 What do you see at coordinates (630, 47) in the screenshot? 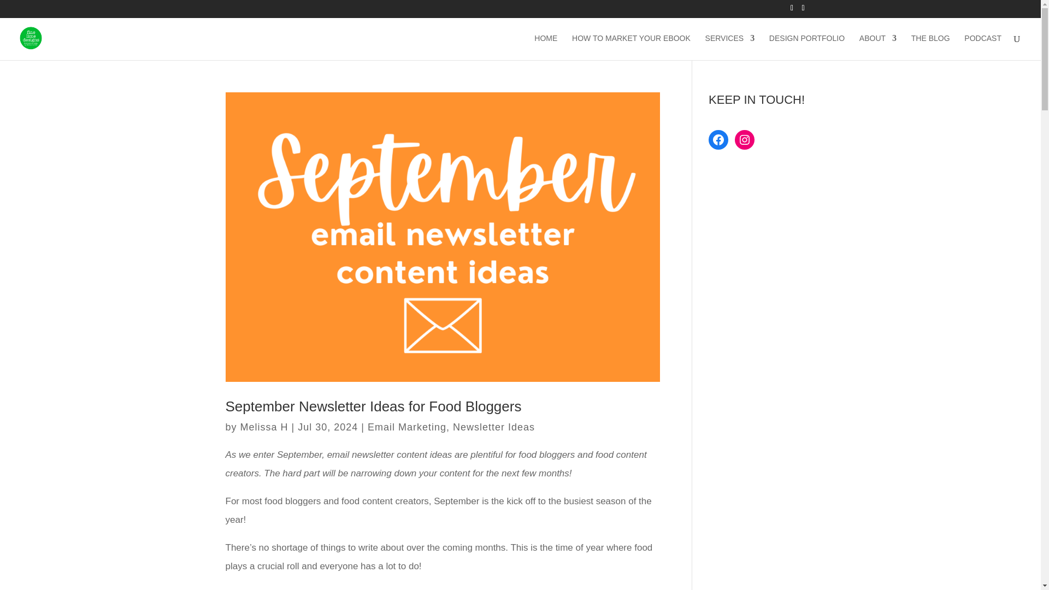
I see `HOW TO MARKET YOUR EBOOK` at bounding box center [630, 47].